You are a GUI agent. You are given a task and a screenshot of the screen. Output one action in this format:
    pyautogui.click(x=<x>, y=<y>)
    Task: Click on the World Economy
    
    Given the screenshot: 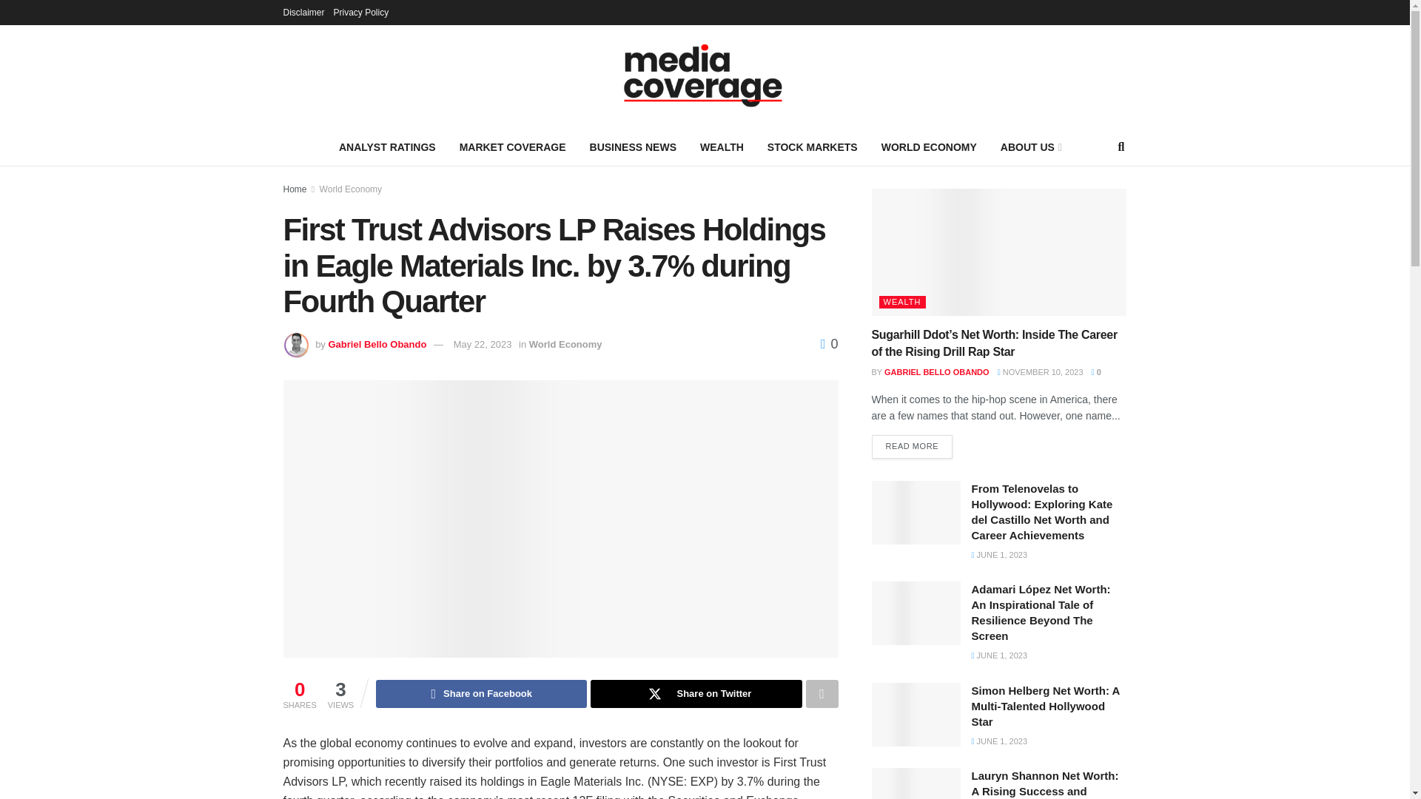 What is the action you would take?
    pyautogui.click(x=565, y=344)
    